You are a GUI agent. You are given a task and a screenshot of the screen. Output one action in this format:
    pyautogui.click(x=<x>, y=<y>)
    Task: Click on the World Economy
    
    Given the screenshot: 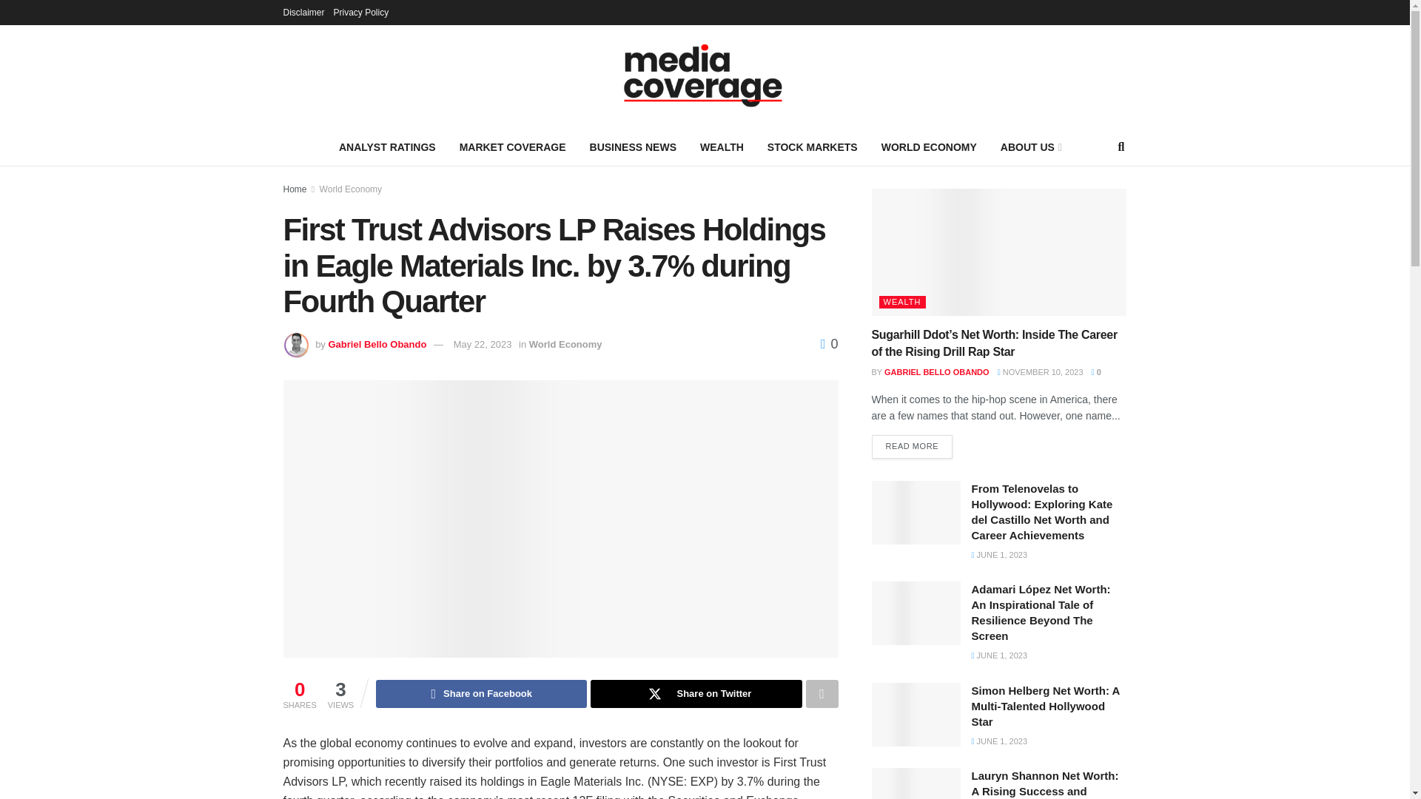 What is the action you would take?
    pyautogui.click(x=565, y=344)
    